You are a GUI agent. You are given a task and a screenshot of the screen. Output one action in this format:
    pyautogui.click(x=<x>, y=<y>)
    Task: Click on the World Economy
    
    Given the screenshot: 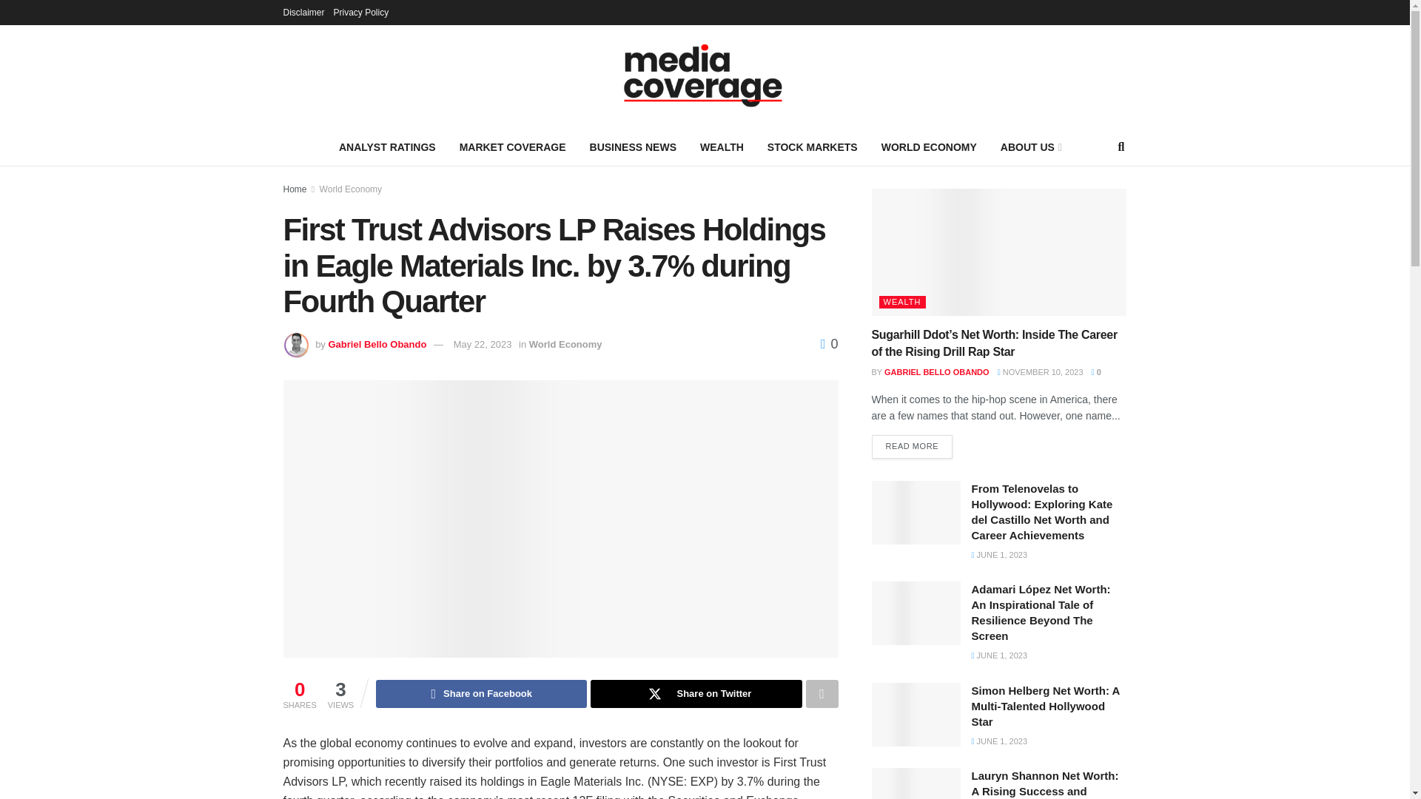 What is the action you would take?
    pyautogui.click(x=565, y=344)
    